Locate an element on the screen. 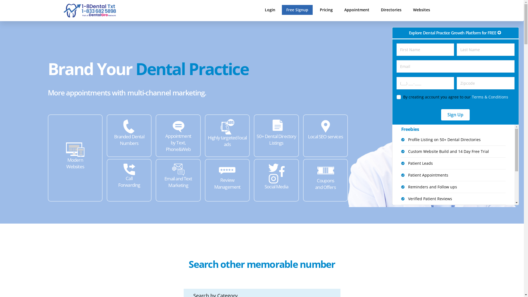  Appointment is located at coordinates (357, 10).